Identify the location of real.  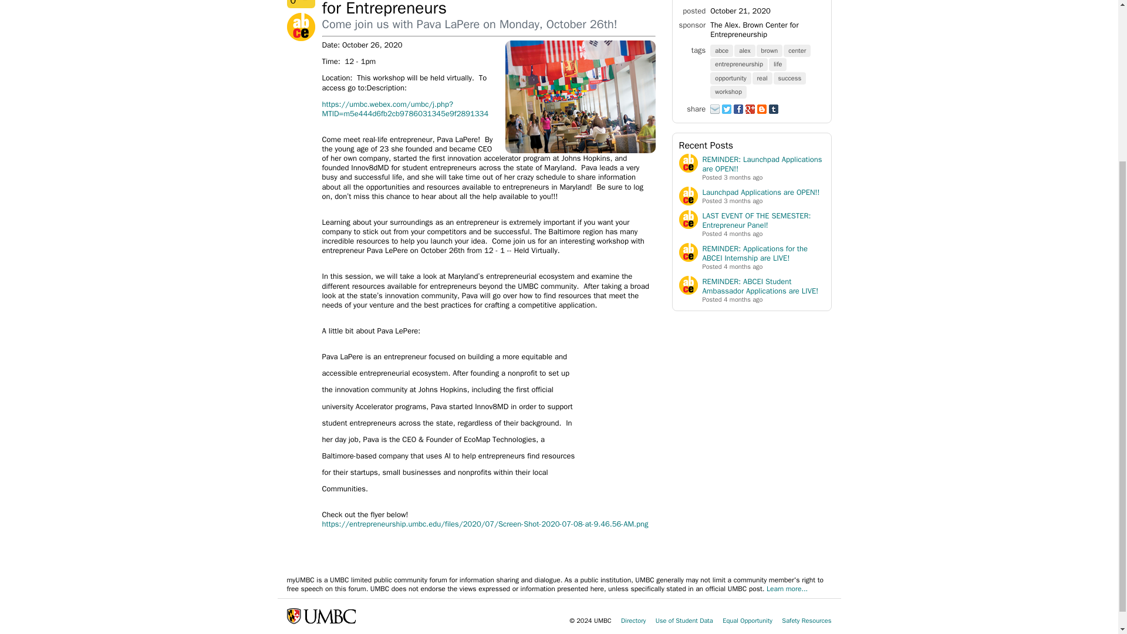
(763, 77).